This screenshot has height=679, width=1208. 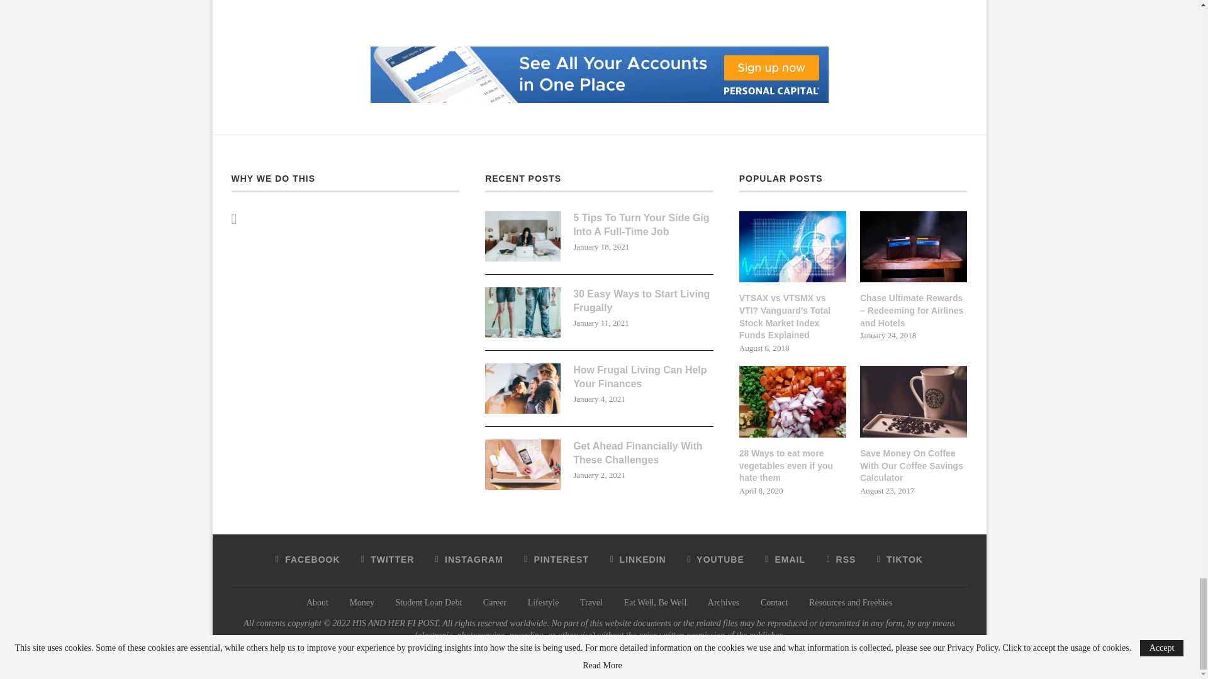 What do you see at coordinates (598, 50) in the screenshot?
I see `GDN Remarketing June 2018 - Interested` at bounding box center [598, 50].